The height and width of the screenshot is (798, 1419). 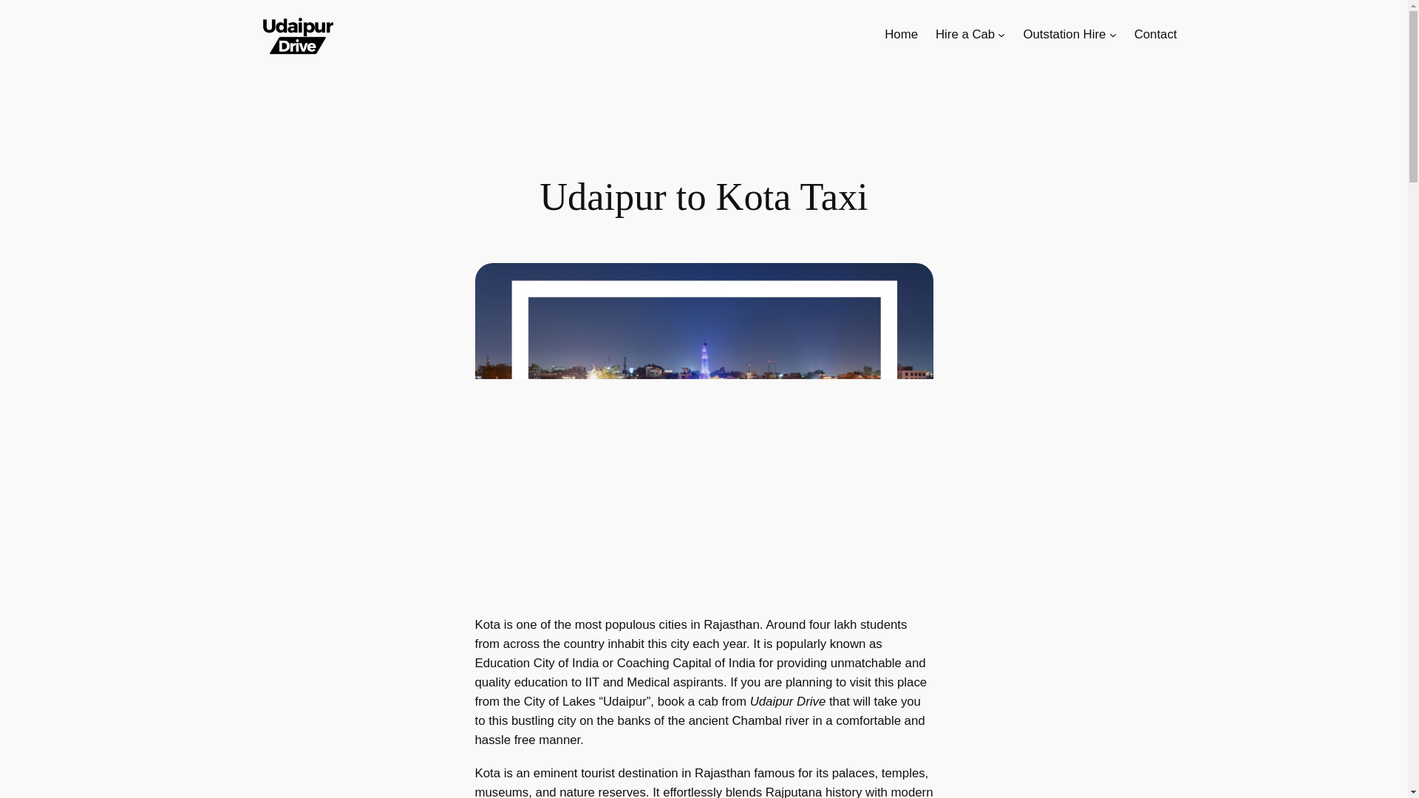 What do you see at coordinates (901, 34) in the screenshot?
I see `Home` at bounding box center [901, 34].